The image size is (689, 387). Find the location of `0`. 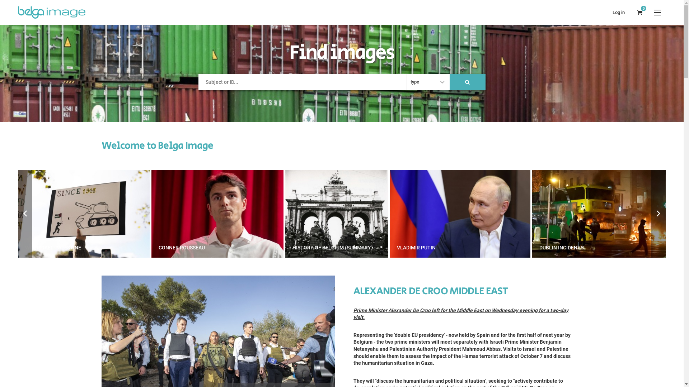

0 is located at coordinates (639, 12).